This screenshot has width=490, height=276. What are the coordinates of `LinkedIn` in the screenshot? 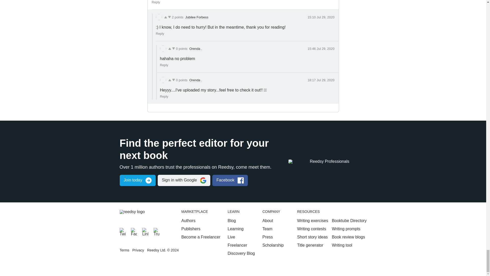 It's located at (145, 231).